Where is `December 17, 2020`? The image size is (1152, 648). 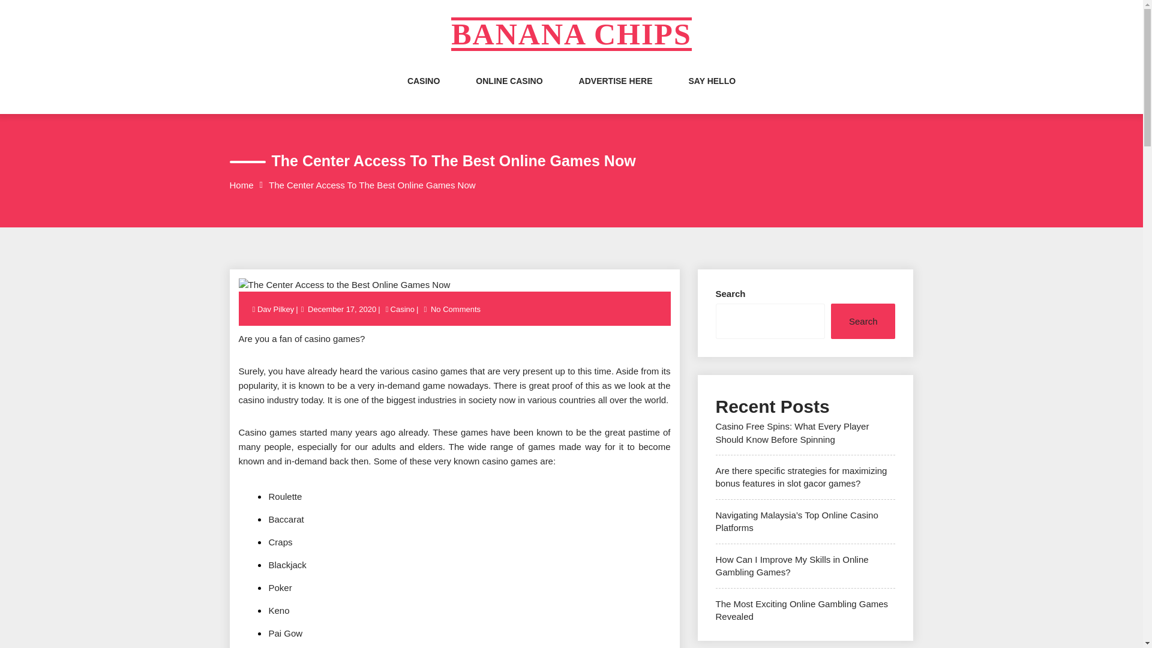 December 17, 2020 is located at coordinates (342, 308).